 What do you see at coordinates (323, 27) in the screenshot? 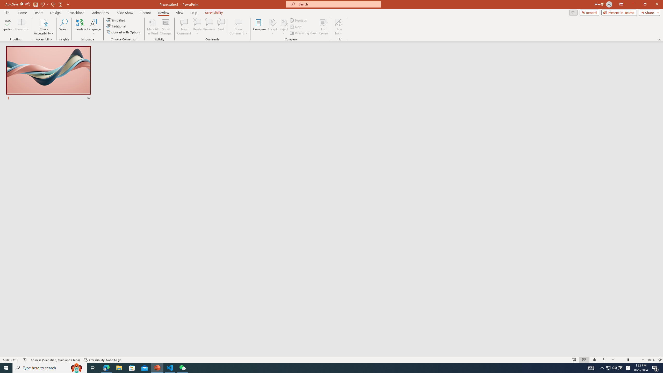
I see `End Review` at bounding box center [323, 27].